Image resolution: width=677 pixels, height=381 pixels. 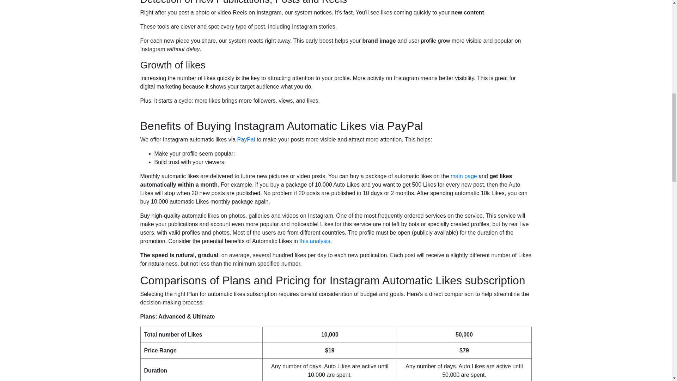 I want to click on PayPal, so click(x=246, y=139).